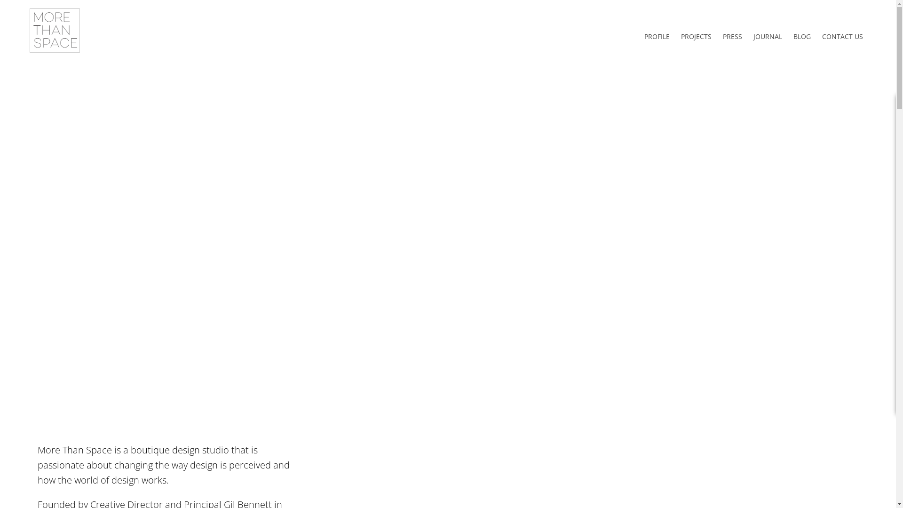  I want to click on PRESS, so click(733, 37).